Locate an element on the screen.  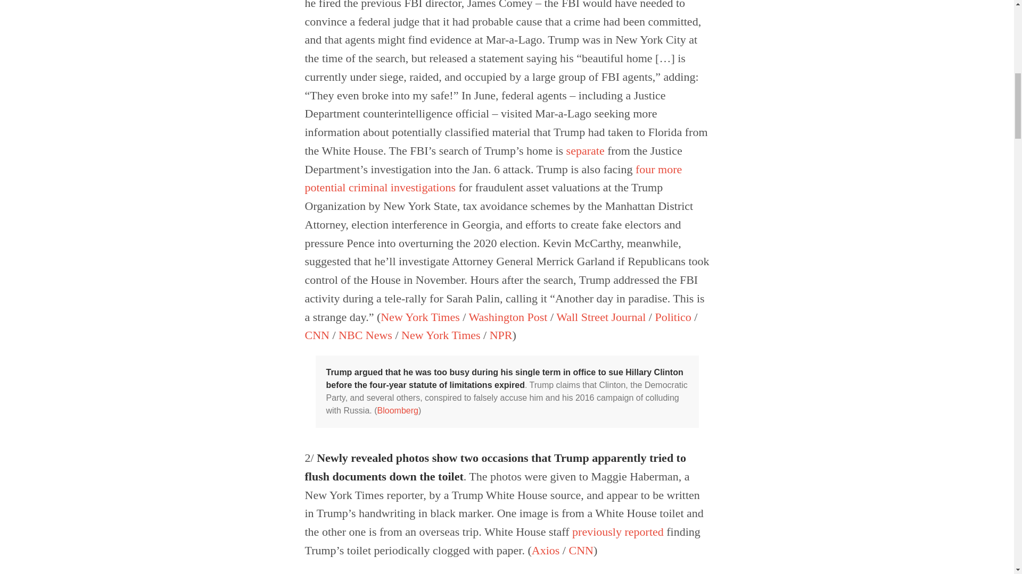
NBC News is located at coordinates (365, 335).